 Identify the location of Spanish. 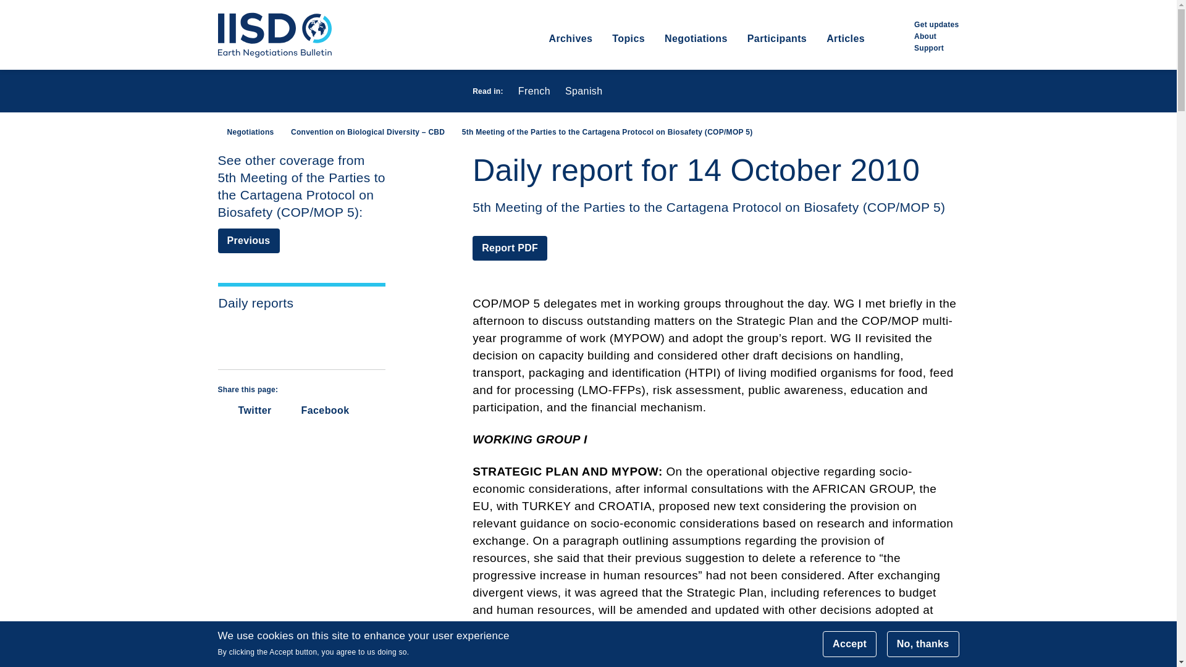
(584, 91).